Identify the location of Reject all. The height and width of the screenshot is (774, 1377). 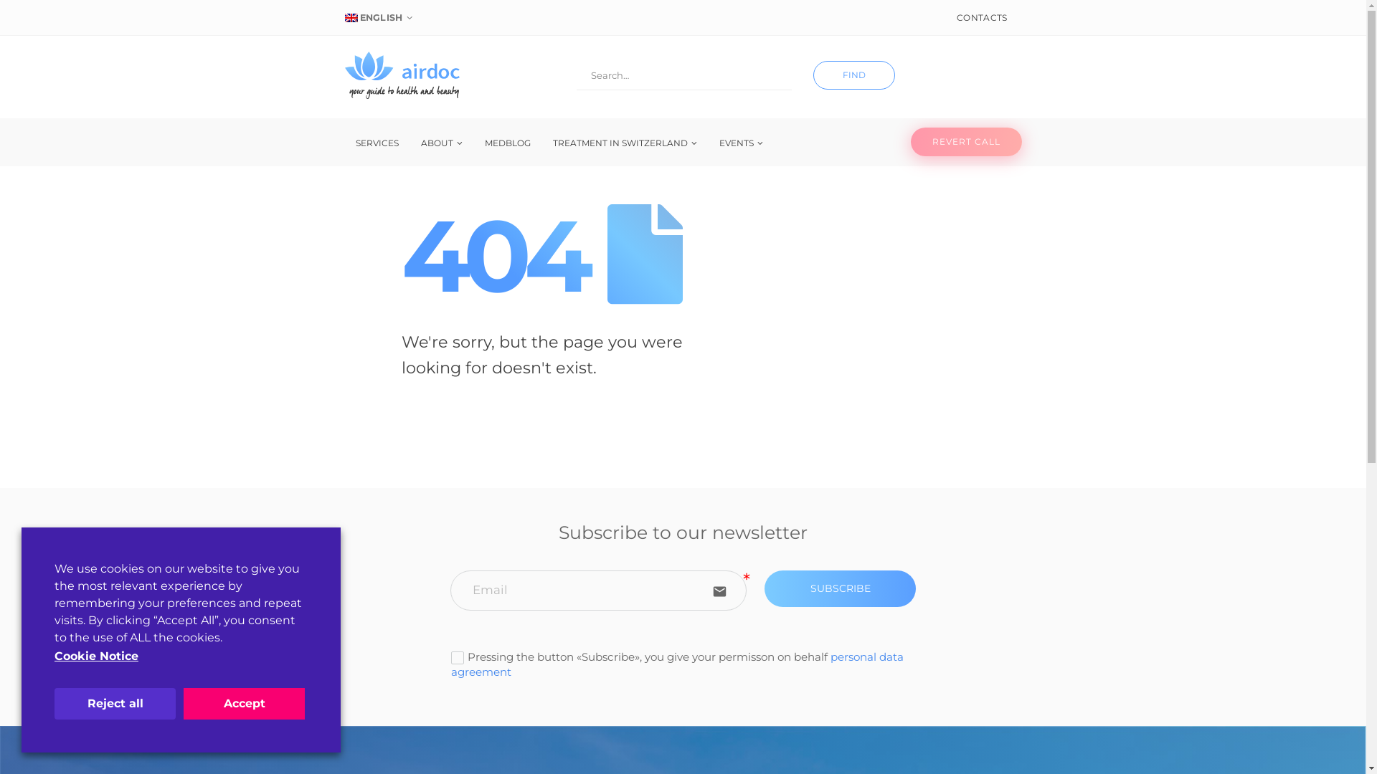
(115, 704).